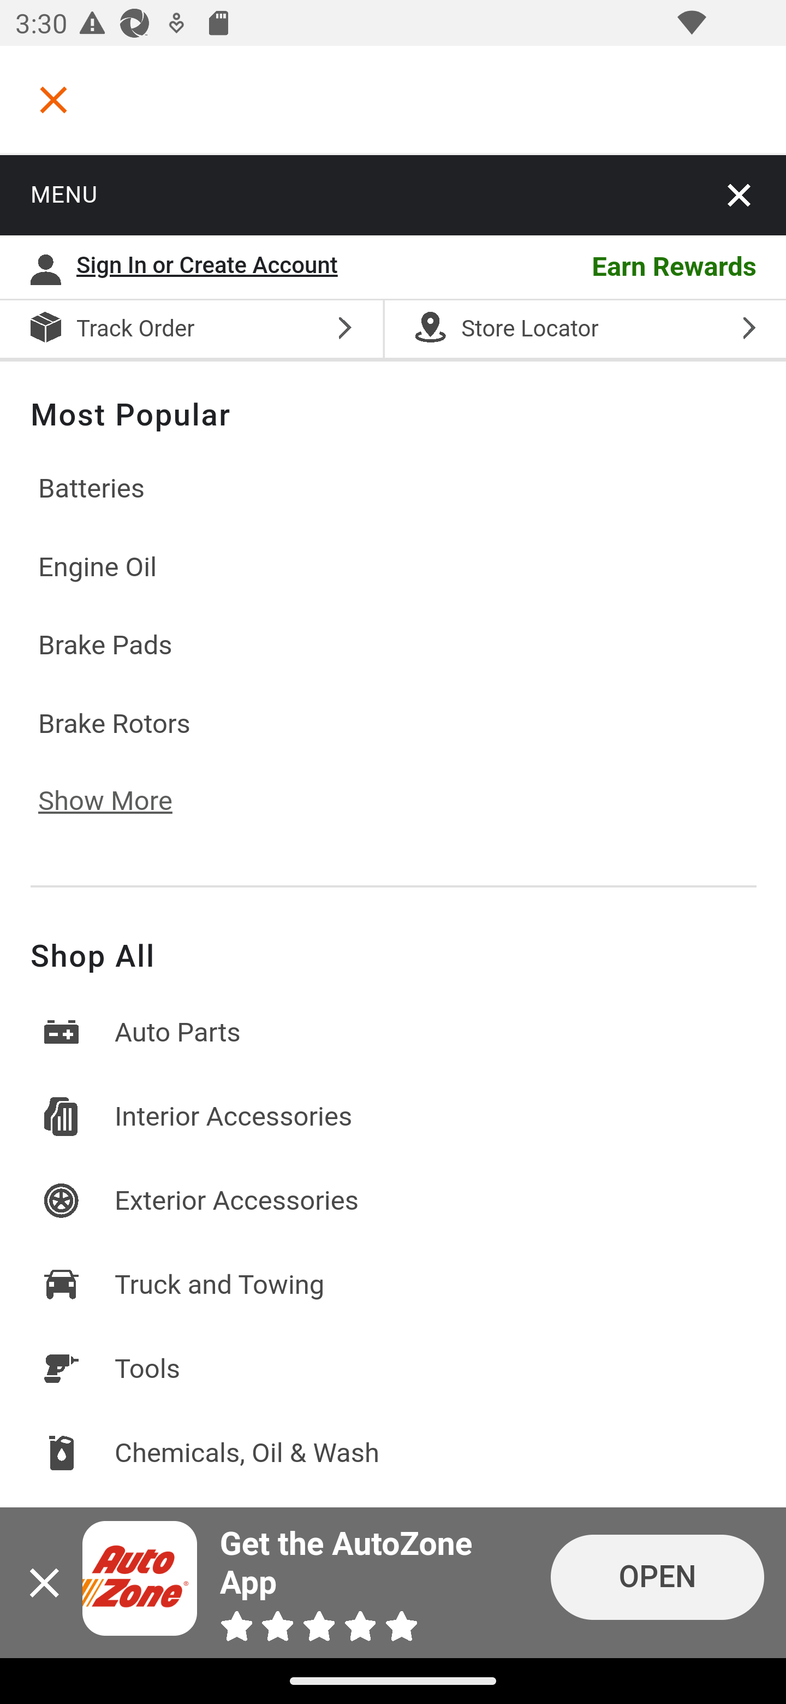 This screenshot has width=786, height=1704. What do you see at coordinates (576, 268) in the screenshot?
I see `Earn Rewards` at bounding box center [576, 268].